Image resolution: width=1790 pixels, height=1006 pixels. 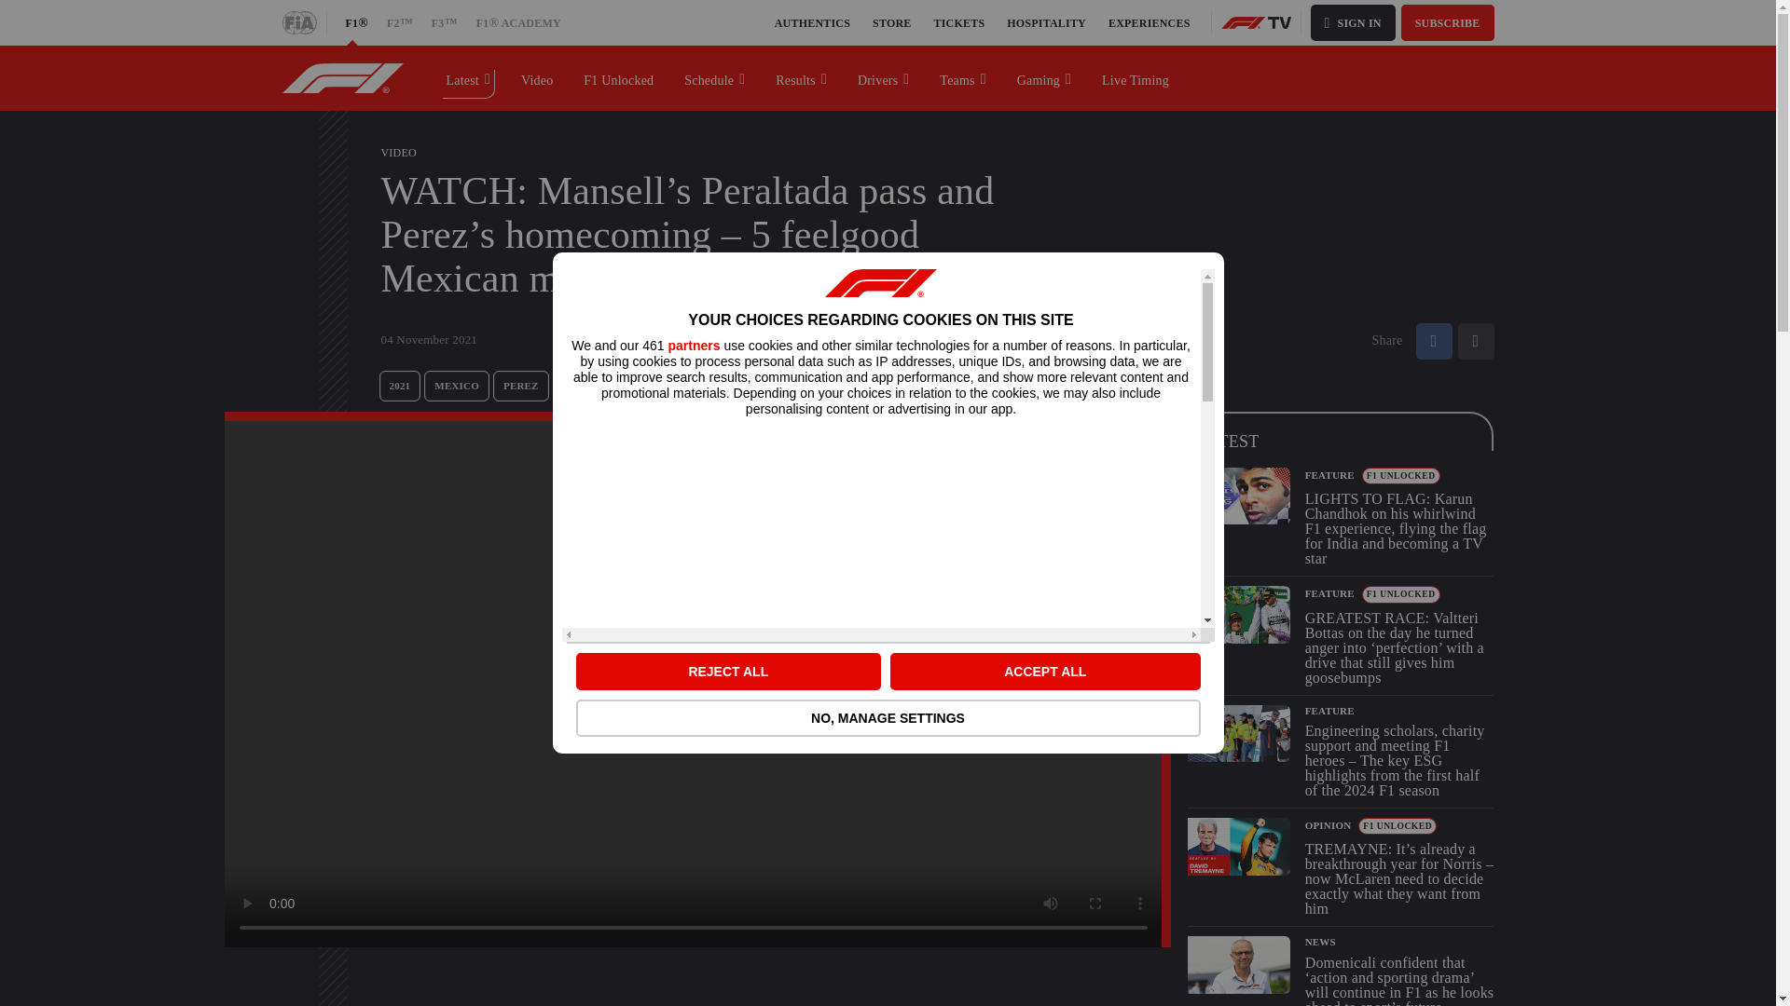 What do you see at coordinates (619, 77) in the screenshot?
I see `F1 Unlocked` at bounding box center [619, 77].